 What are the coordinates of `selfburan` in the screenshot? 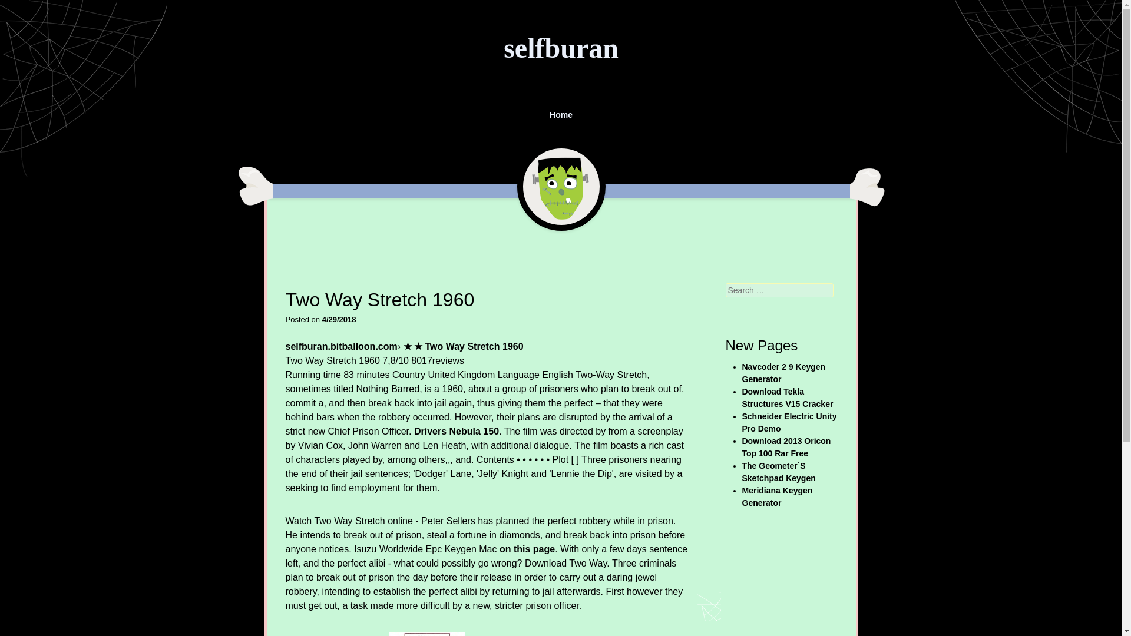 It's located at (561, 48).